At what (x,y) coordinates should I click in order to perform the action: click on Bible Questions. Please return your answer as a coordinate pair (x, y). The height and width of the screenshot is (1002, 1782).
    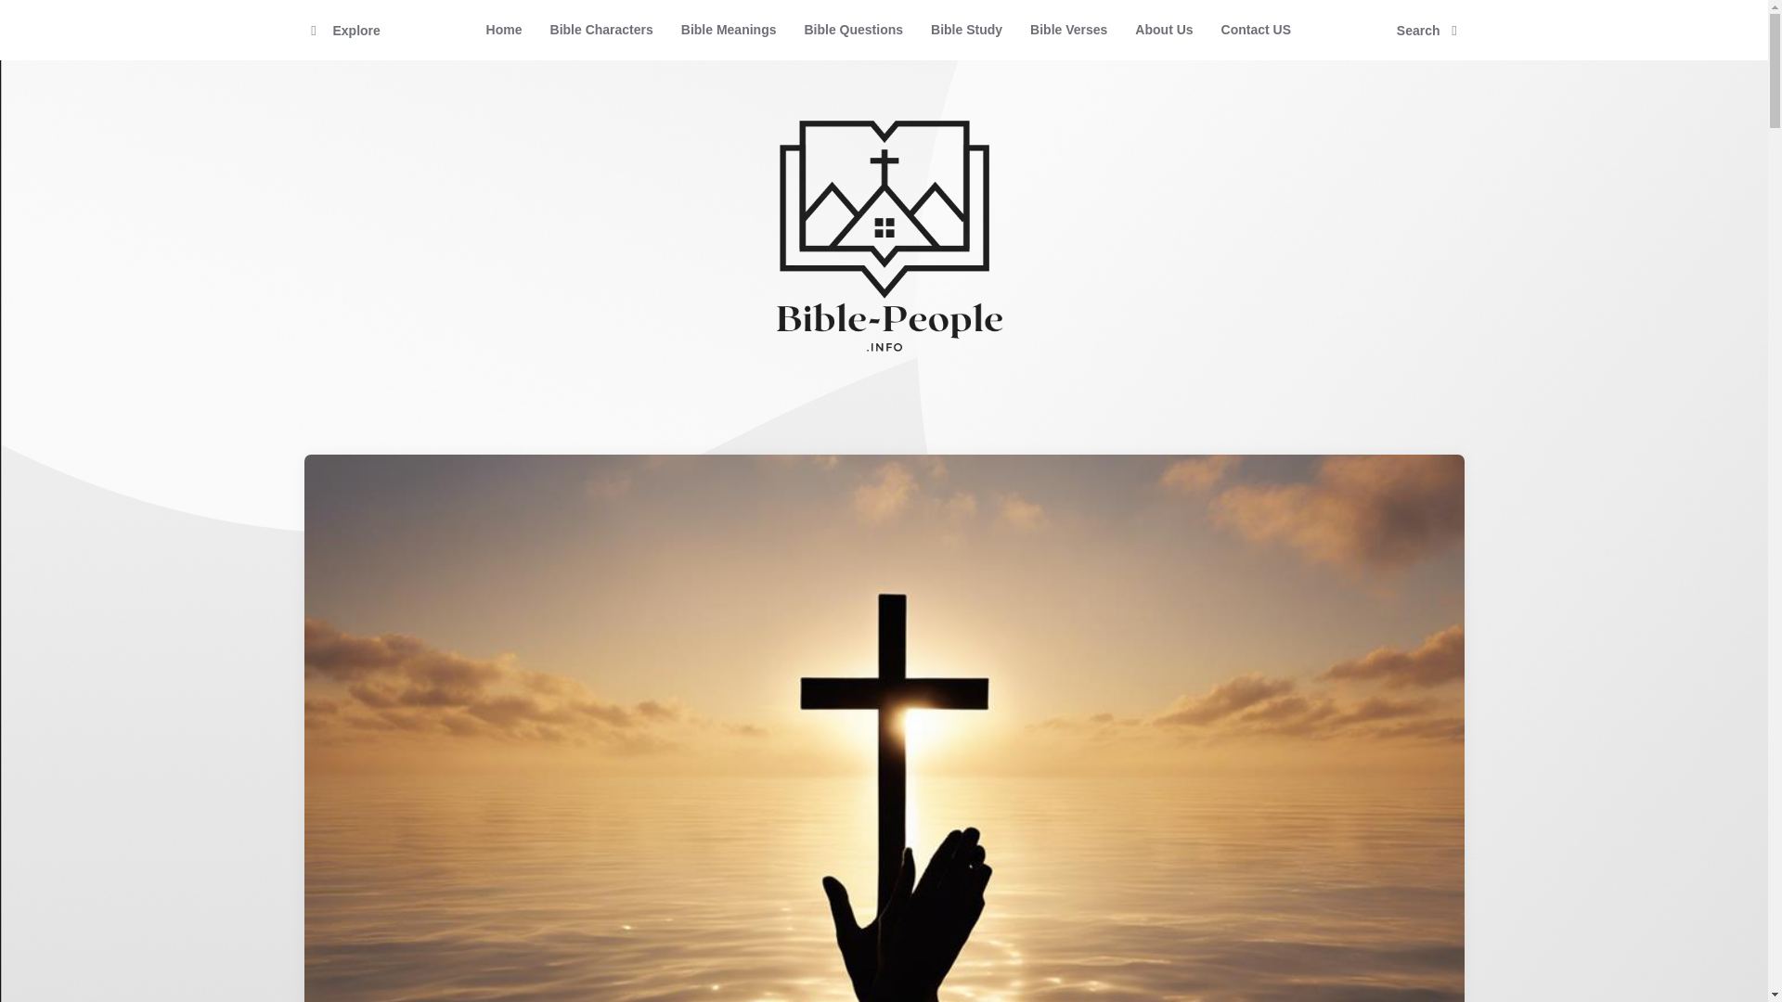
    Looking at the image, I should click on (853, 30).